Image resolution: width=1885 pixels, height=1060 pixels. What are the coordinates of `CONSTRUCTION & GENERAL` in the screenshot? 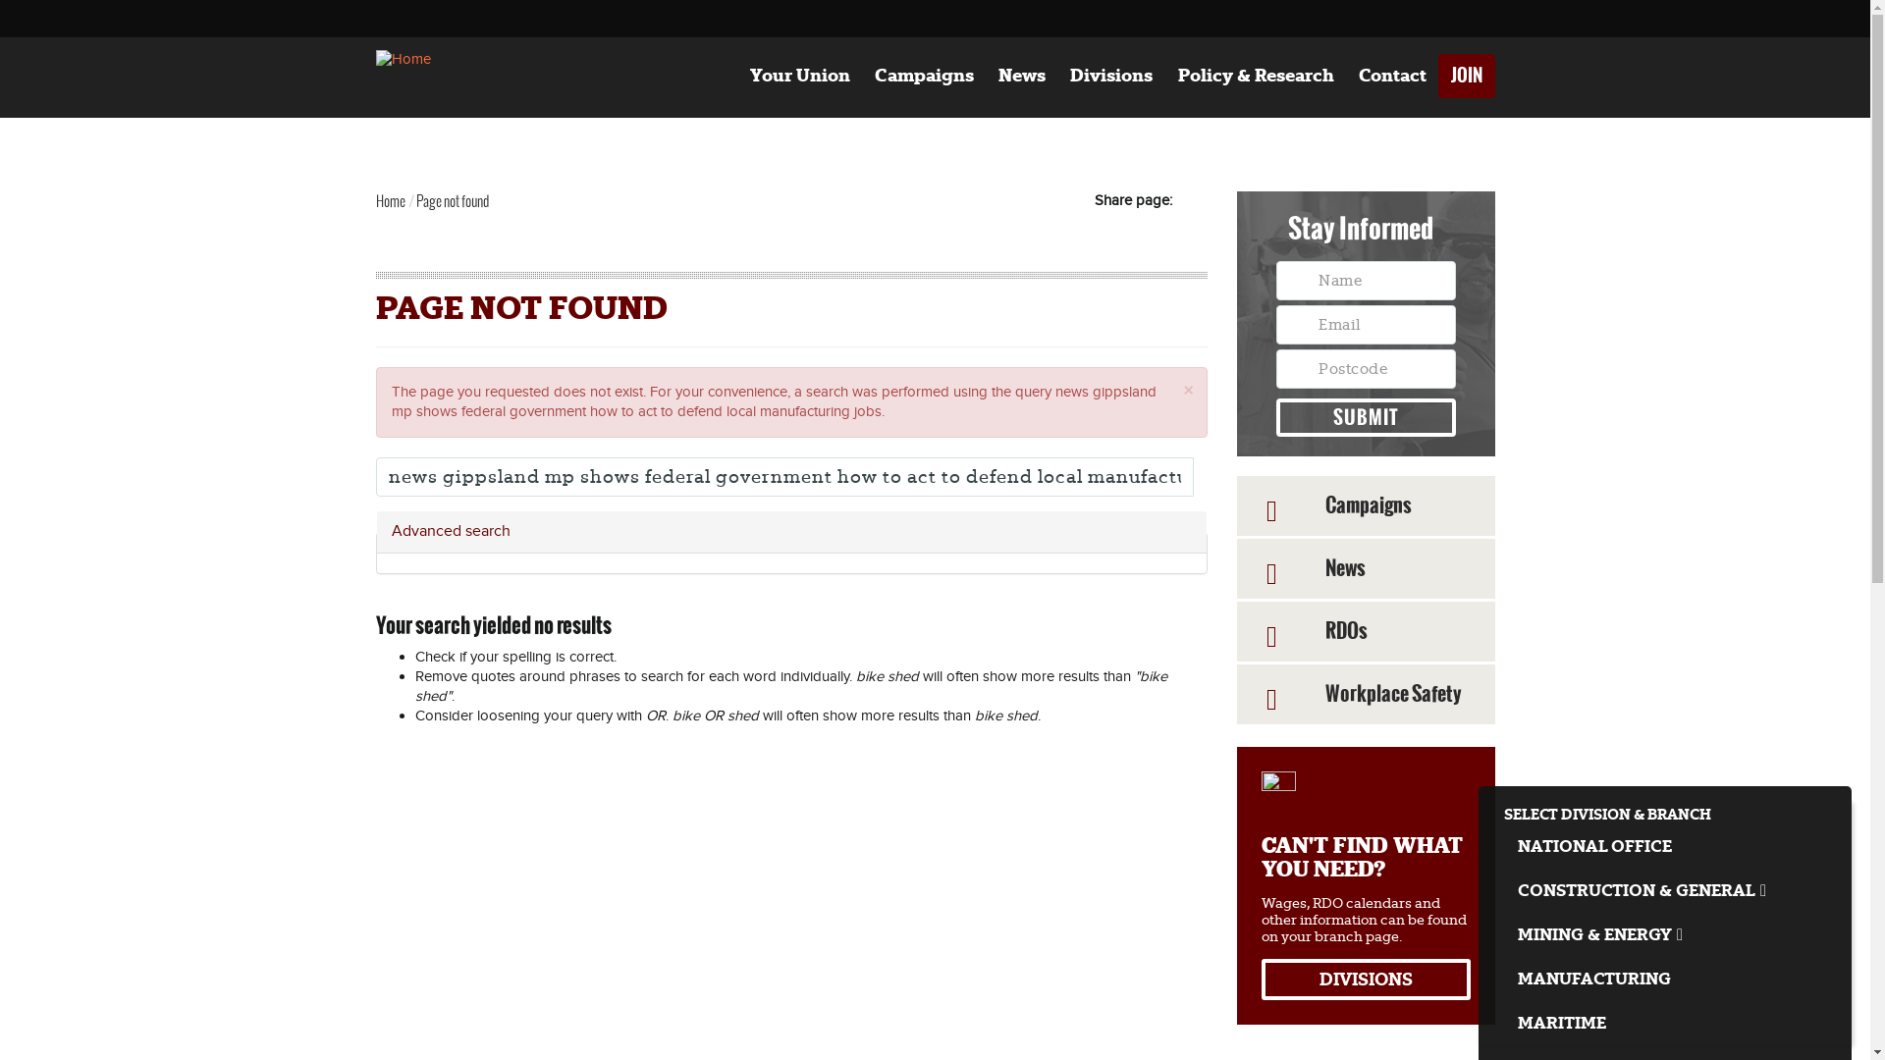 It's located at (1665, 891).